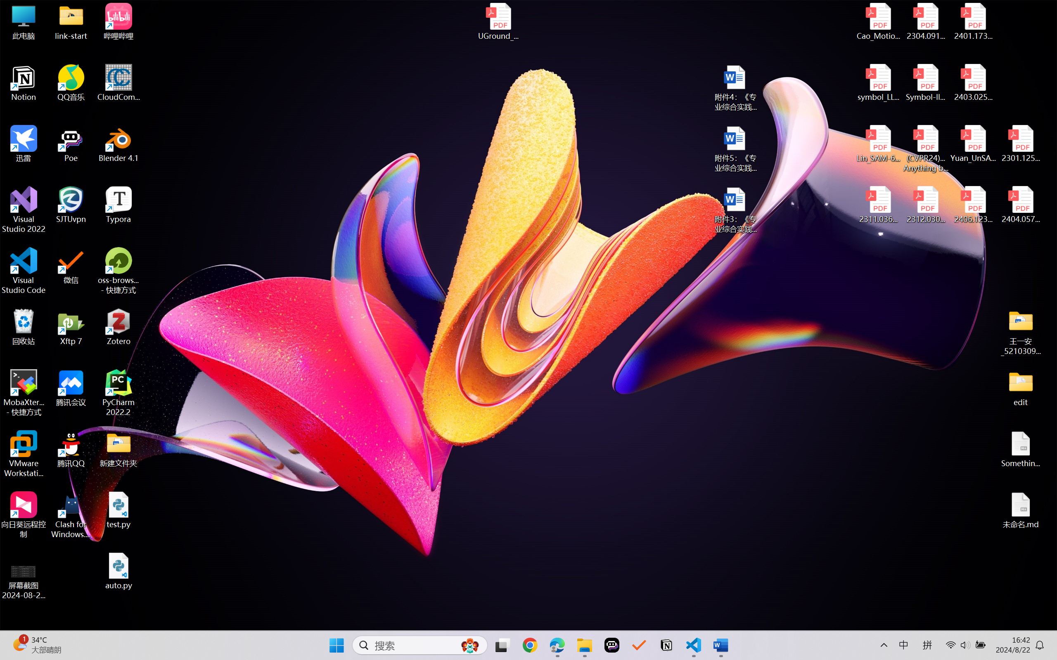  I want to click on VMware Workstation Pro, so click(24, 454).